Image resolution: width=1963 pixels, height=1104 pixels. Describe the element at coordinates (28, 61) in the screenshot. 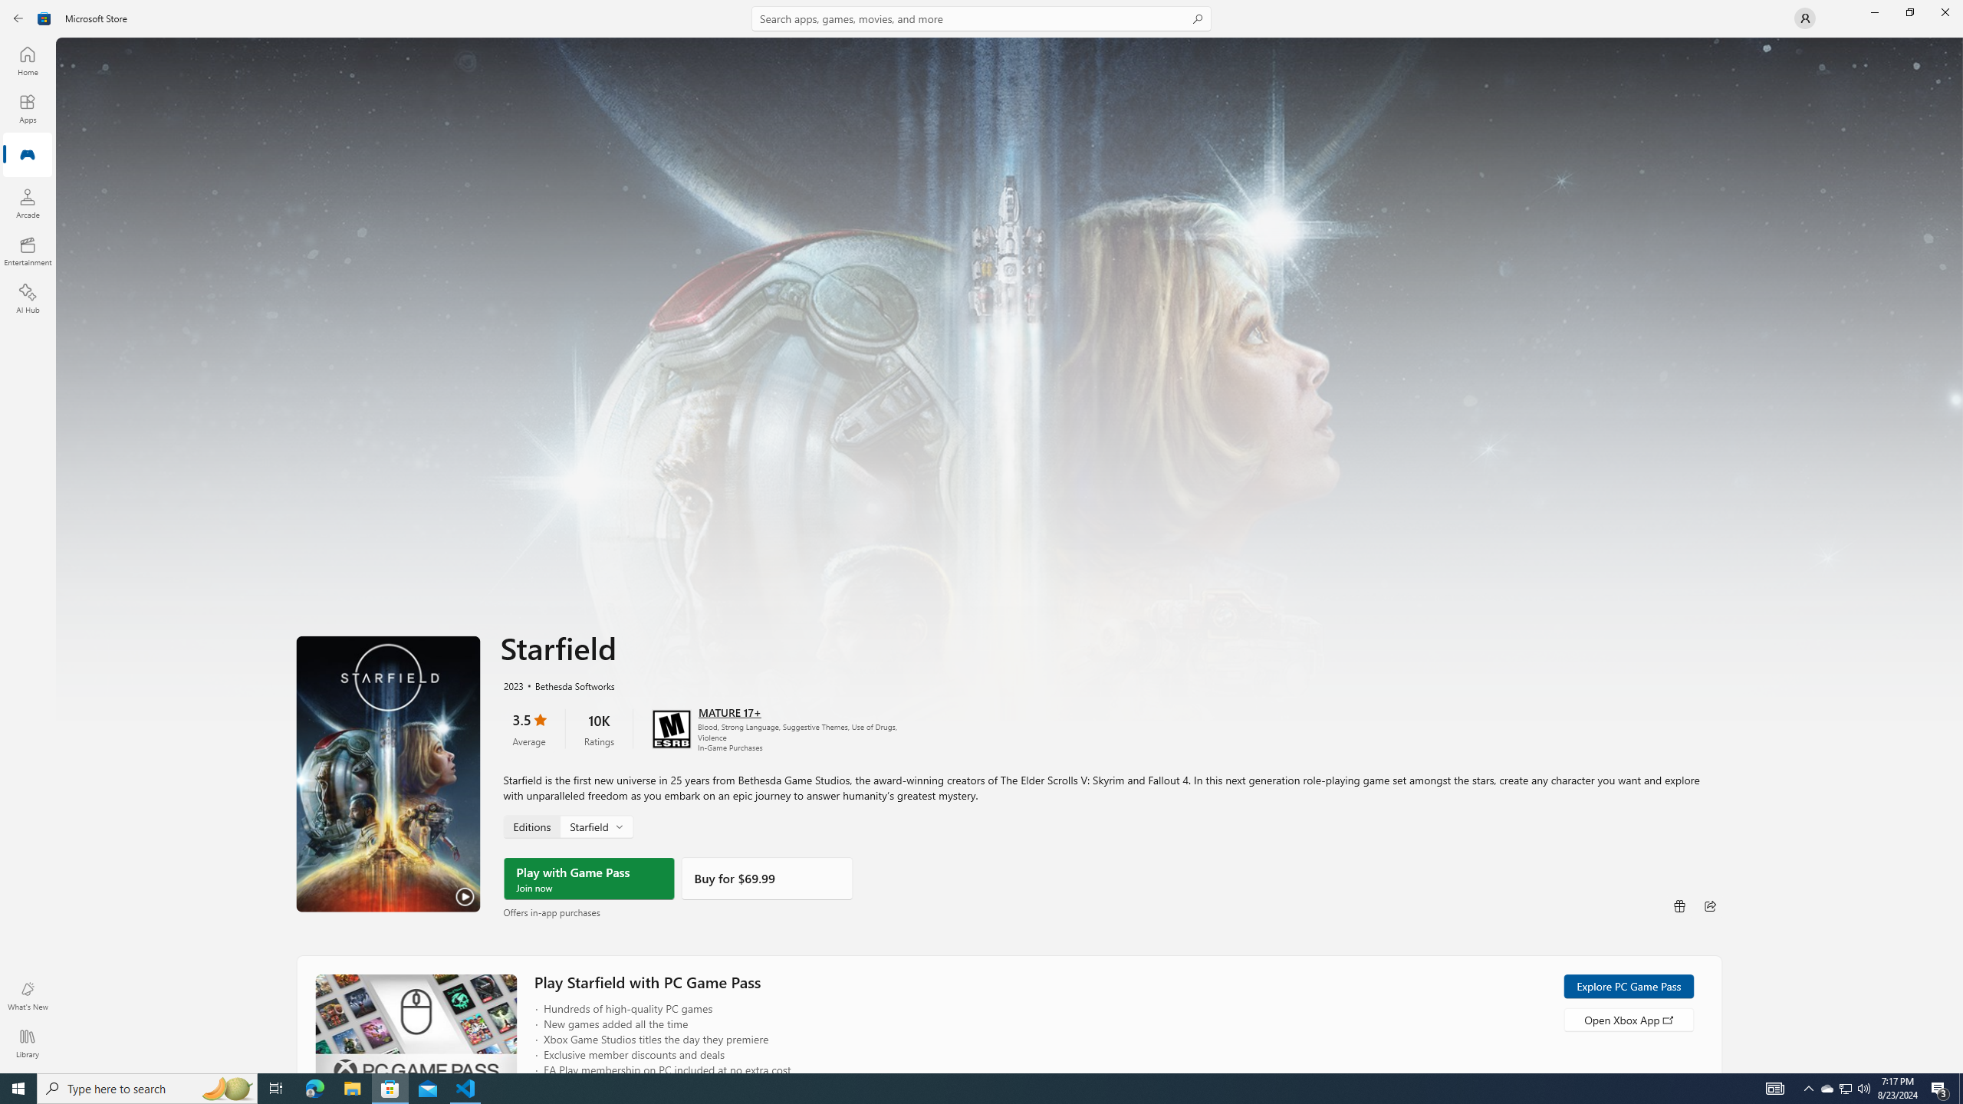

I see `Home` at that location.